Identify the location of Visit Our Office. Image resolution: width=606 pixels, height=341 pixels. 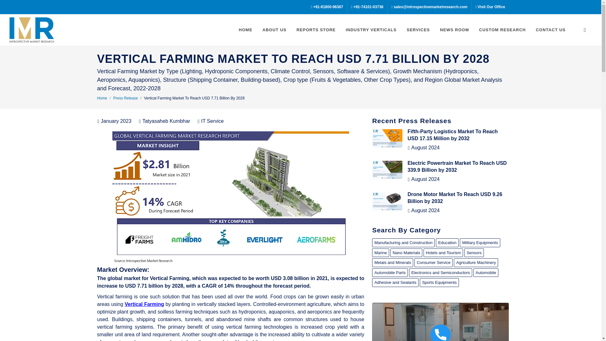
(490, 7).